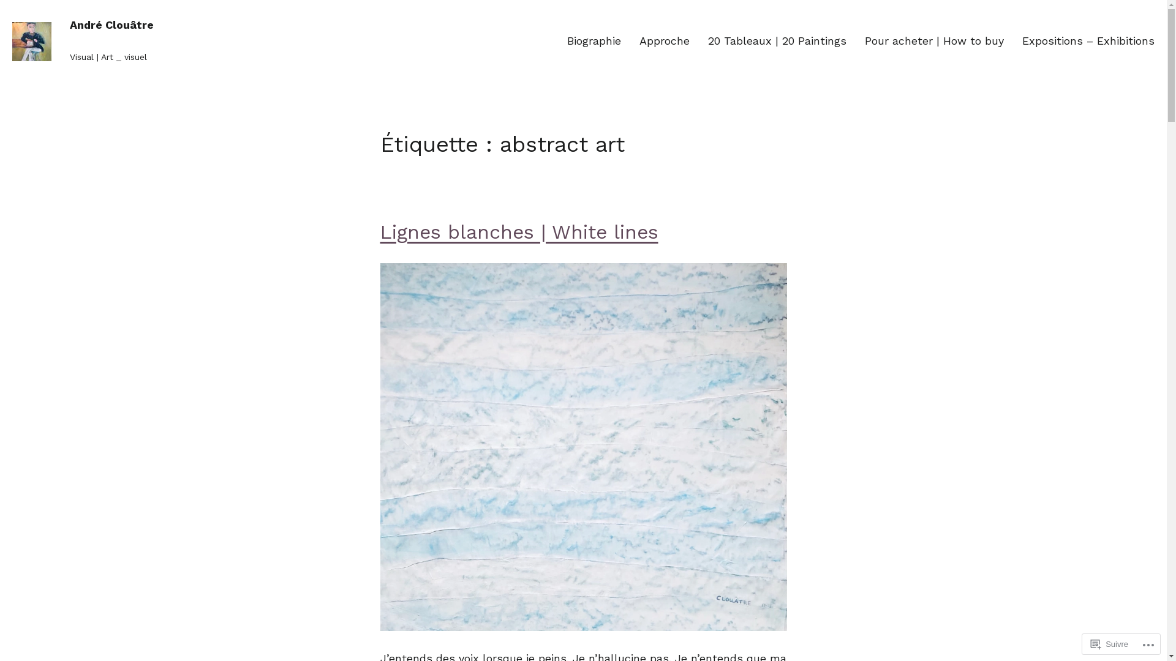 Image resolution: width=1176 pixels, height=661 pixels. What do you see at coordinates (777, 42) in the screenshot?
I see `20 Tableaux | 20 Paintings` at bounding box center [777, 42].